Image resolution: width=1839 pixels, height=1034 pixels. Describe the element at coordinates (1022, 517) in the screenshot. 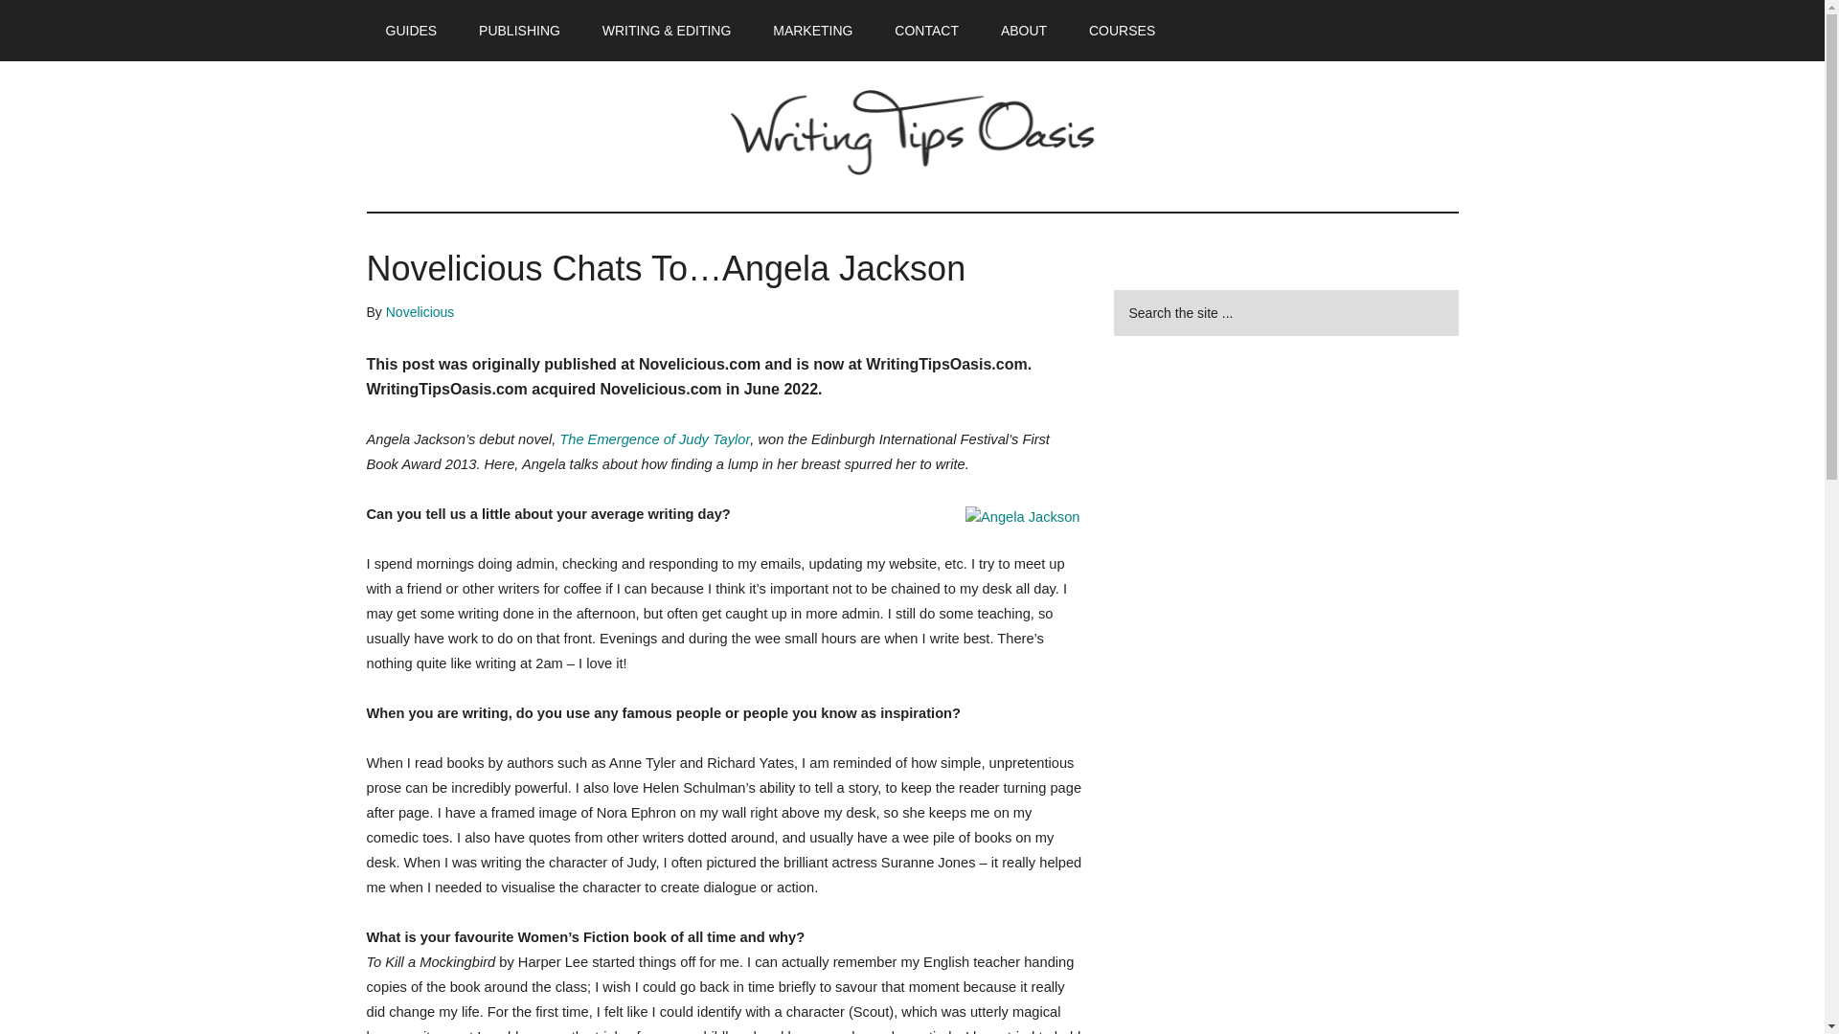

I see `Angela Jackson` at that location.